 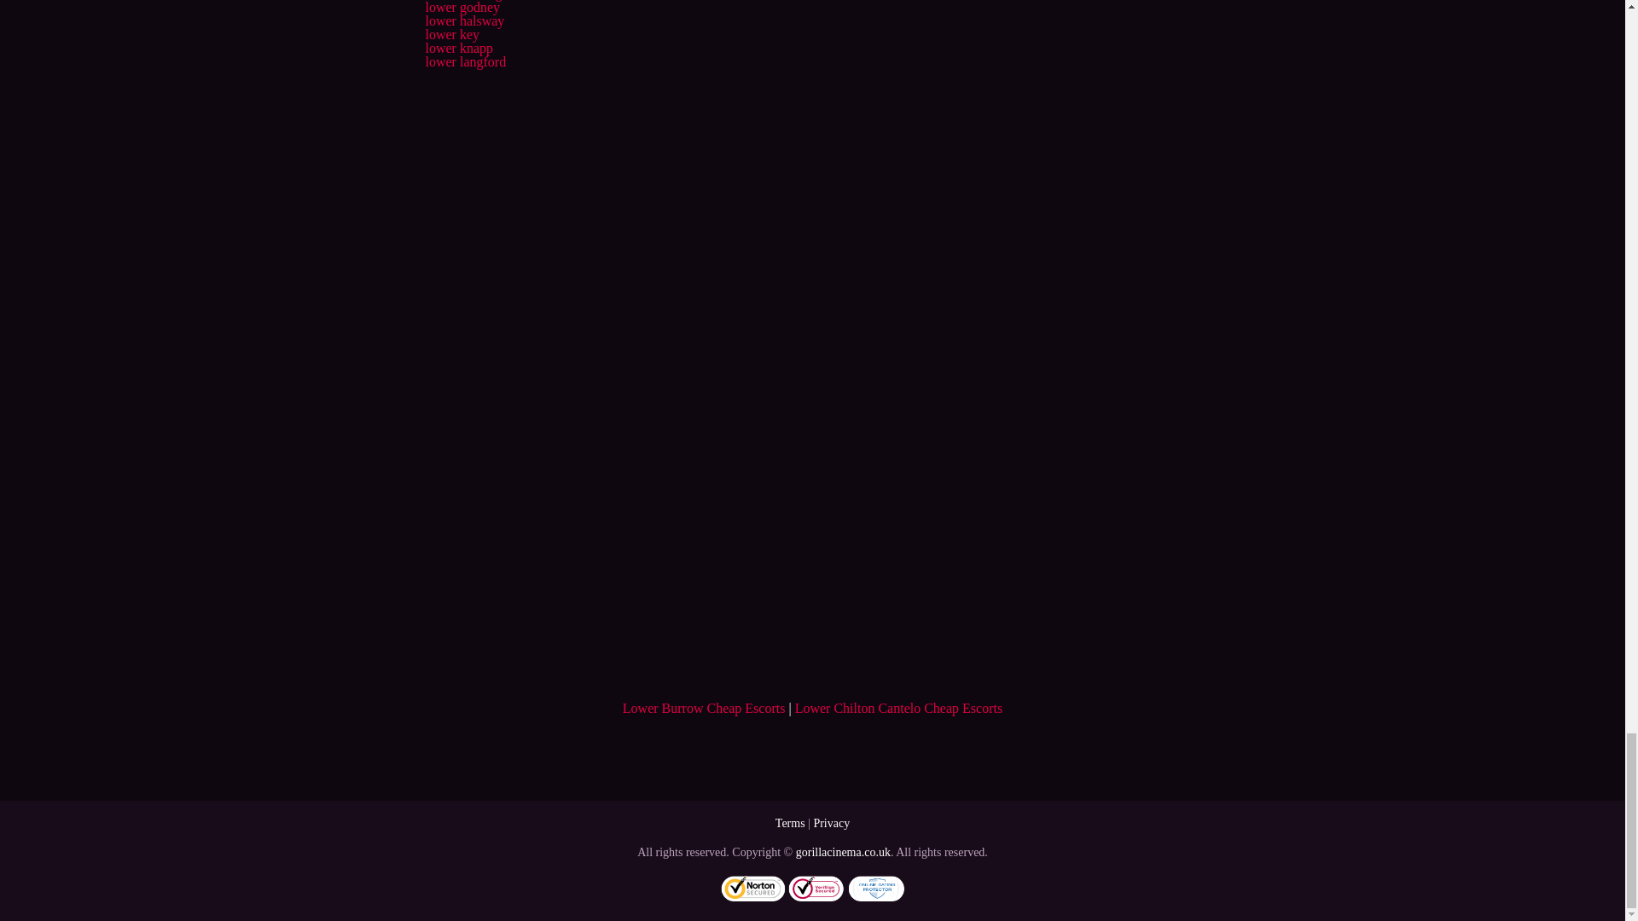 I want to click on Lower Chilton Cantelo Cheap Escorts, so click(x=898, y=708).